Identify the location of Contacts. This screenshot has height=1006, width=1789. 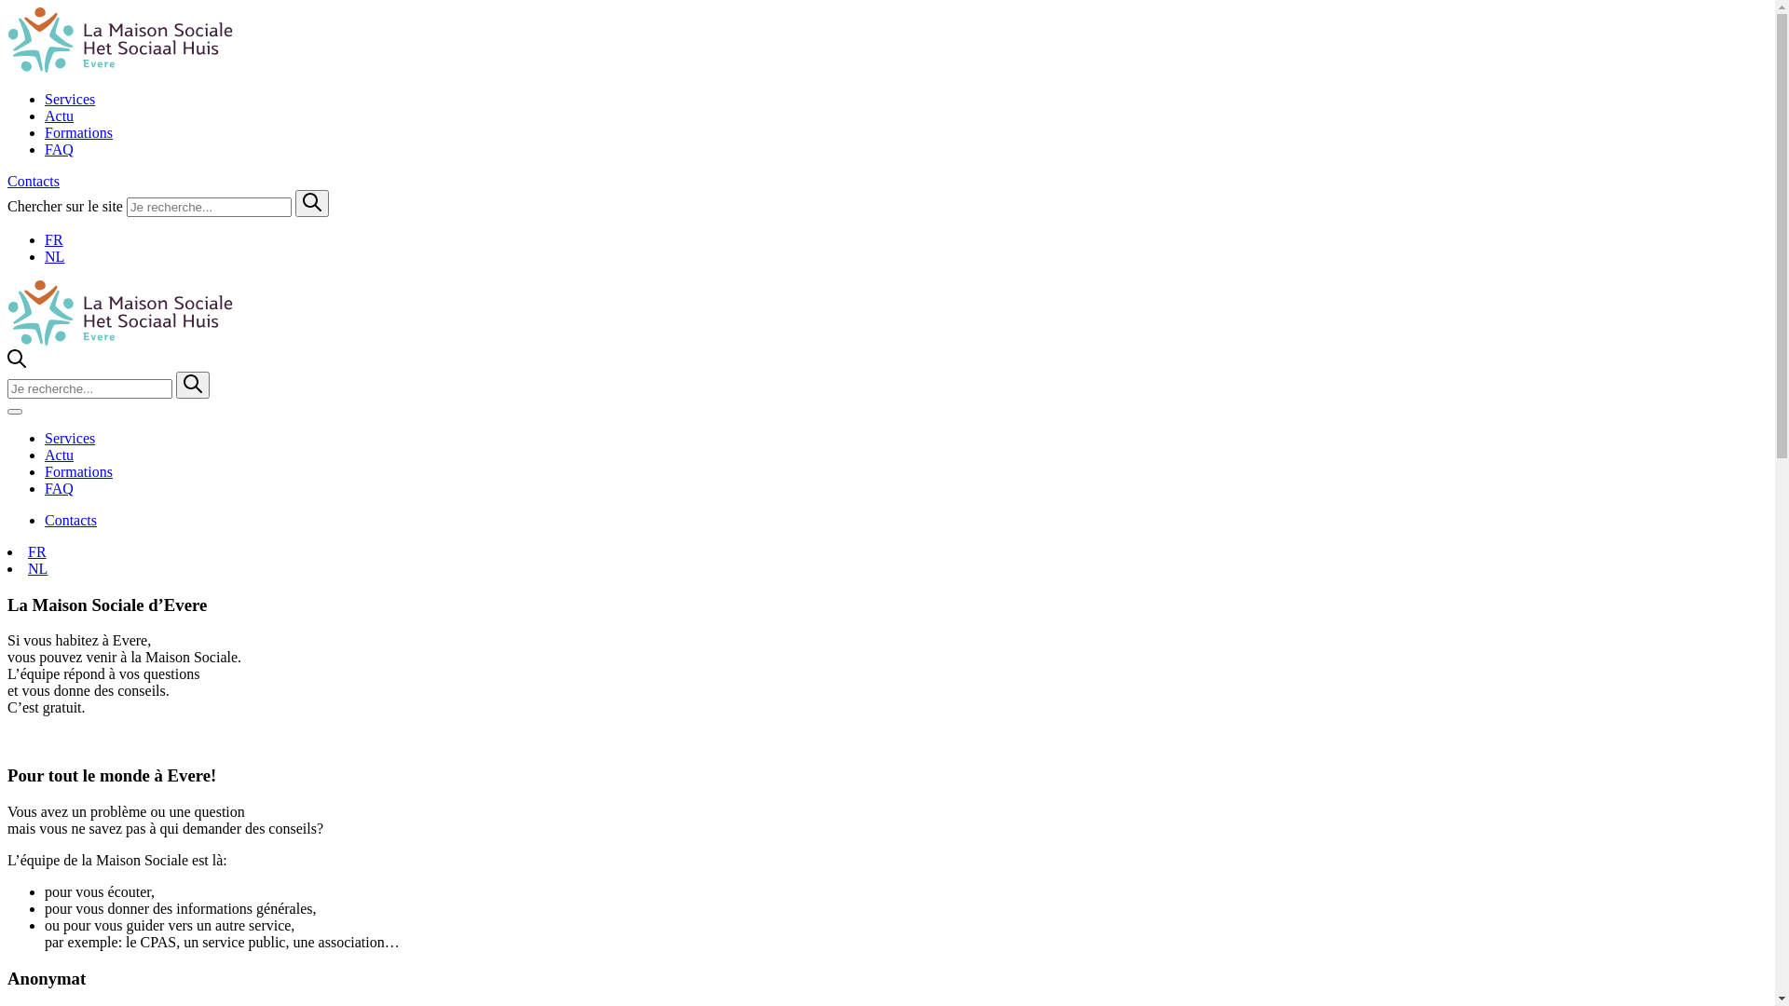
(71, 520).